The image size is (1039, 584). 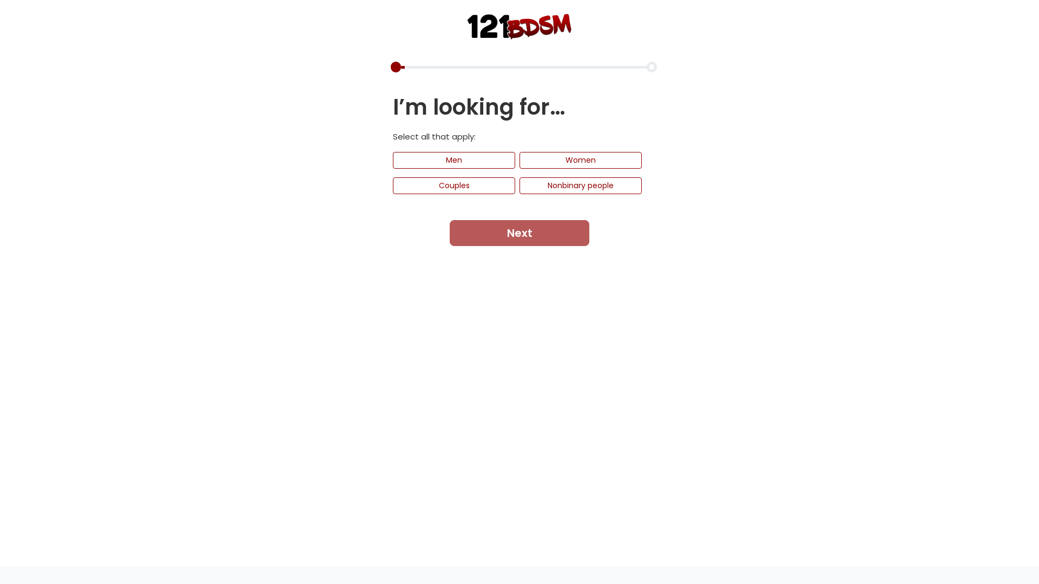 I want to click on Men, so click(x=454, y=160).